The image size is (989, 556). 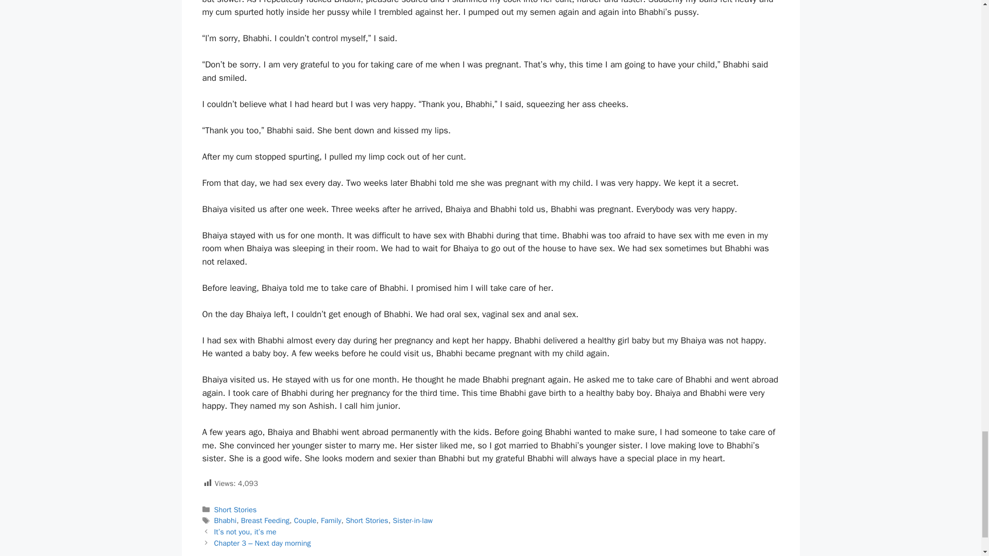 What do you see at coordinates (226, 520) in the screenshot?
I see `Bhabhi` at bounding box center [226, 520].